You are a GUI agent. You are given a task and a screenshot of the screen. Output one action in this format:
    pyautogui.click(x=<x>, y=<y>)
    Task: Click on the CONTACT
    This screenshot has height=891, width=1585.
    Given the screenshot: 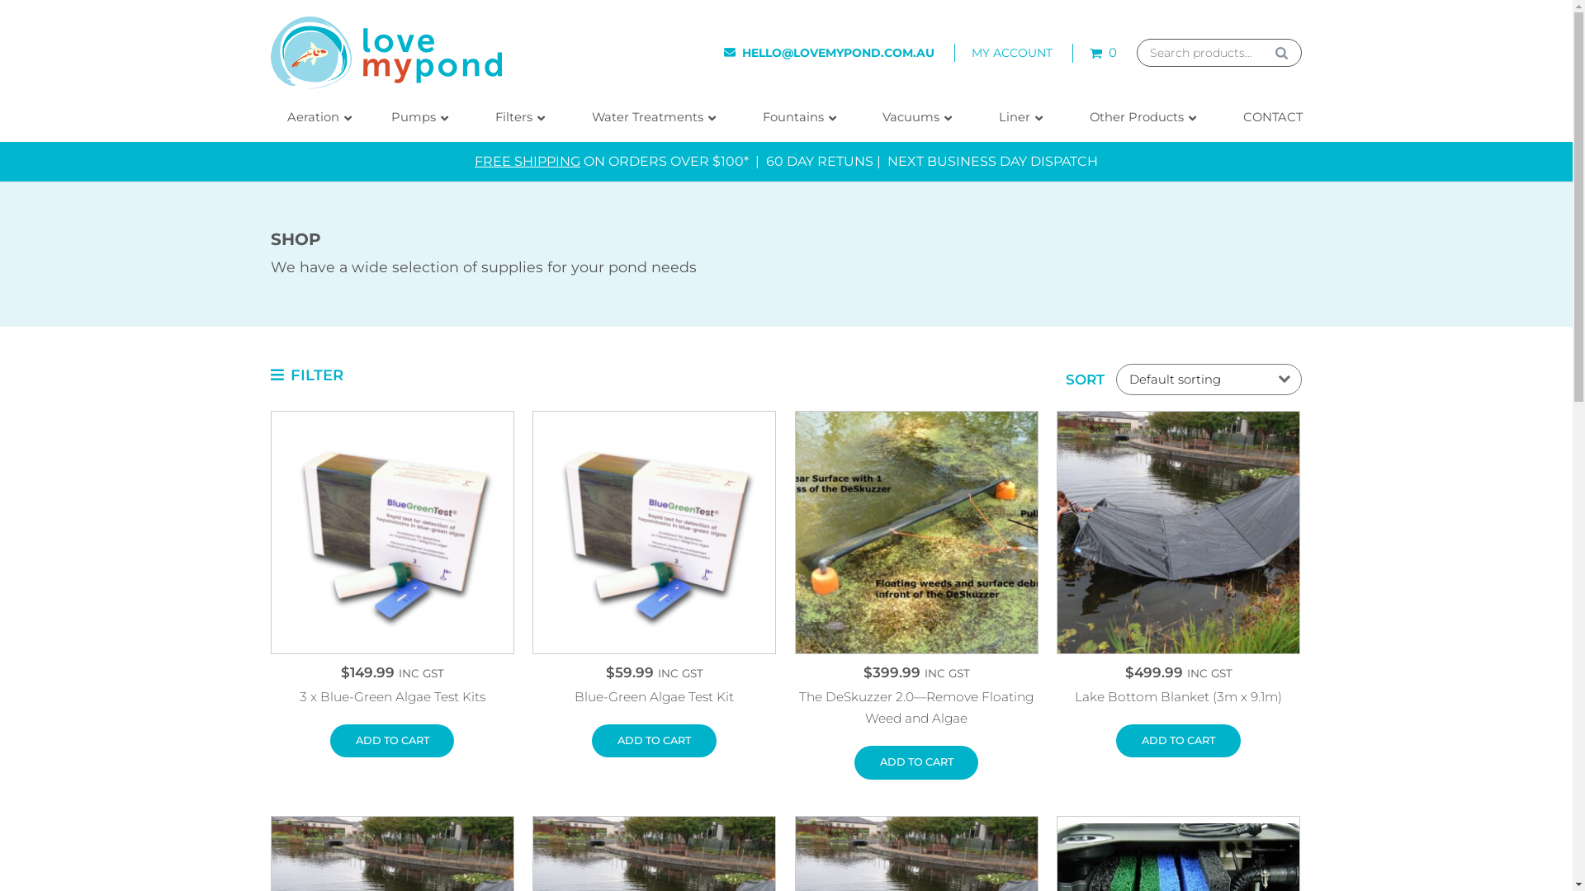 What is the action you would take?
    pyautogui.click(x=1265, y=117)
    